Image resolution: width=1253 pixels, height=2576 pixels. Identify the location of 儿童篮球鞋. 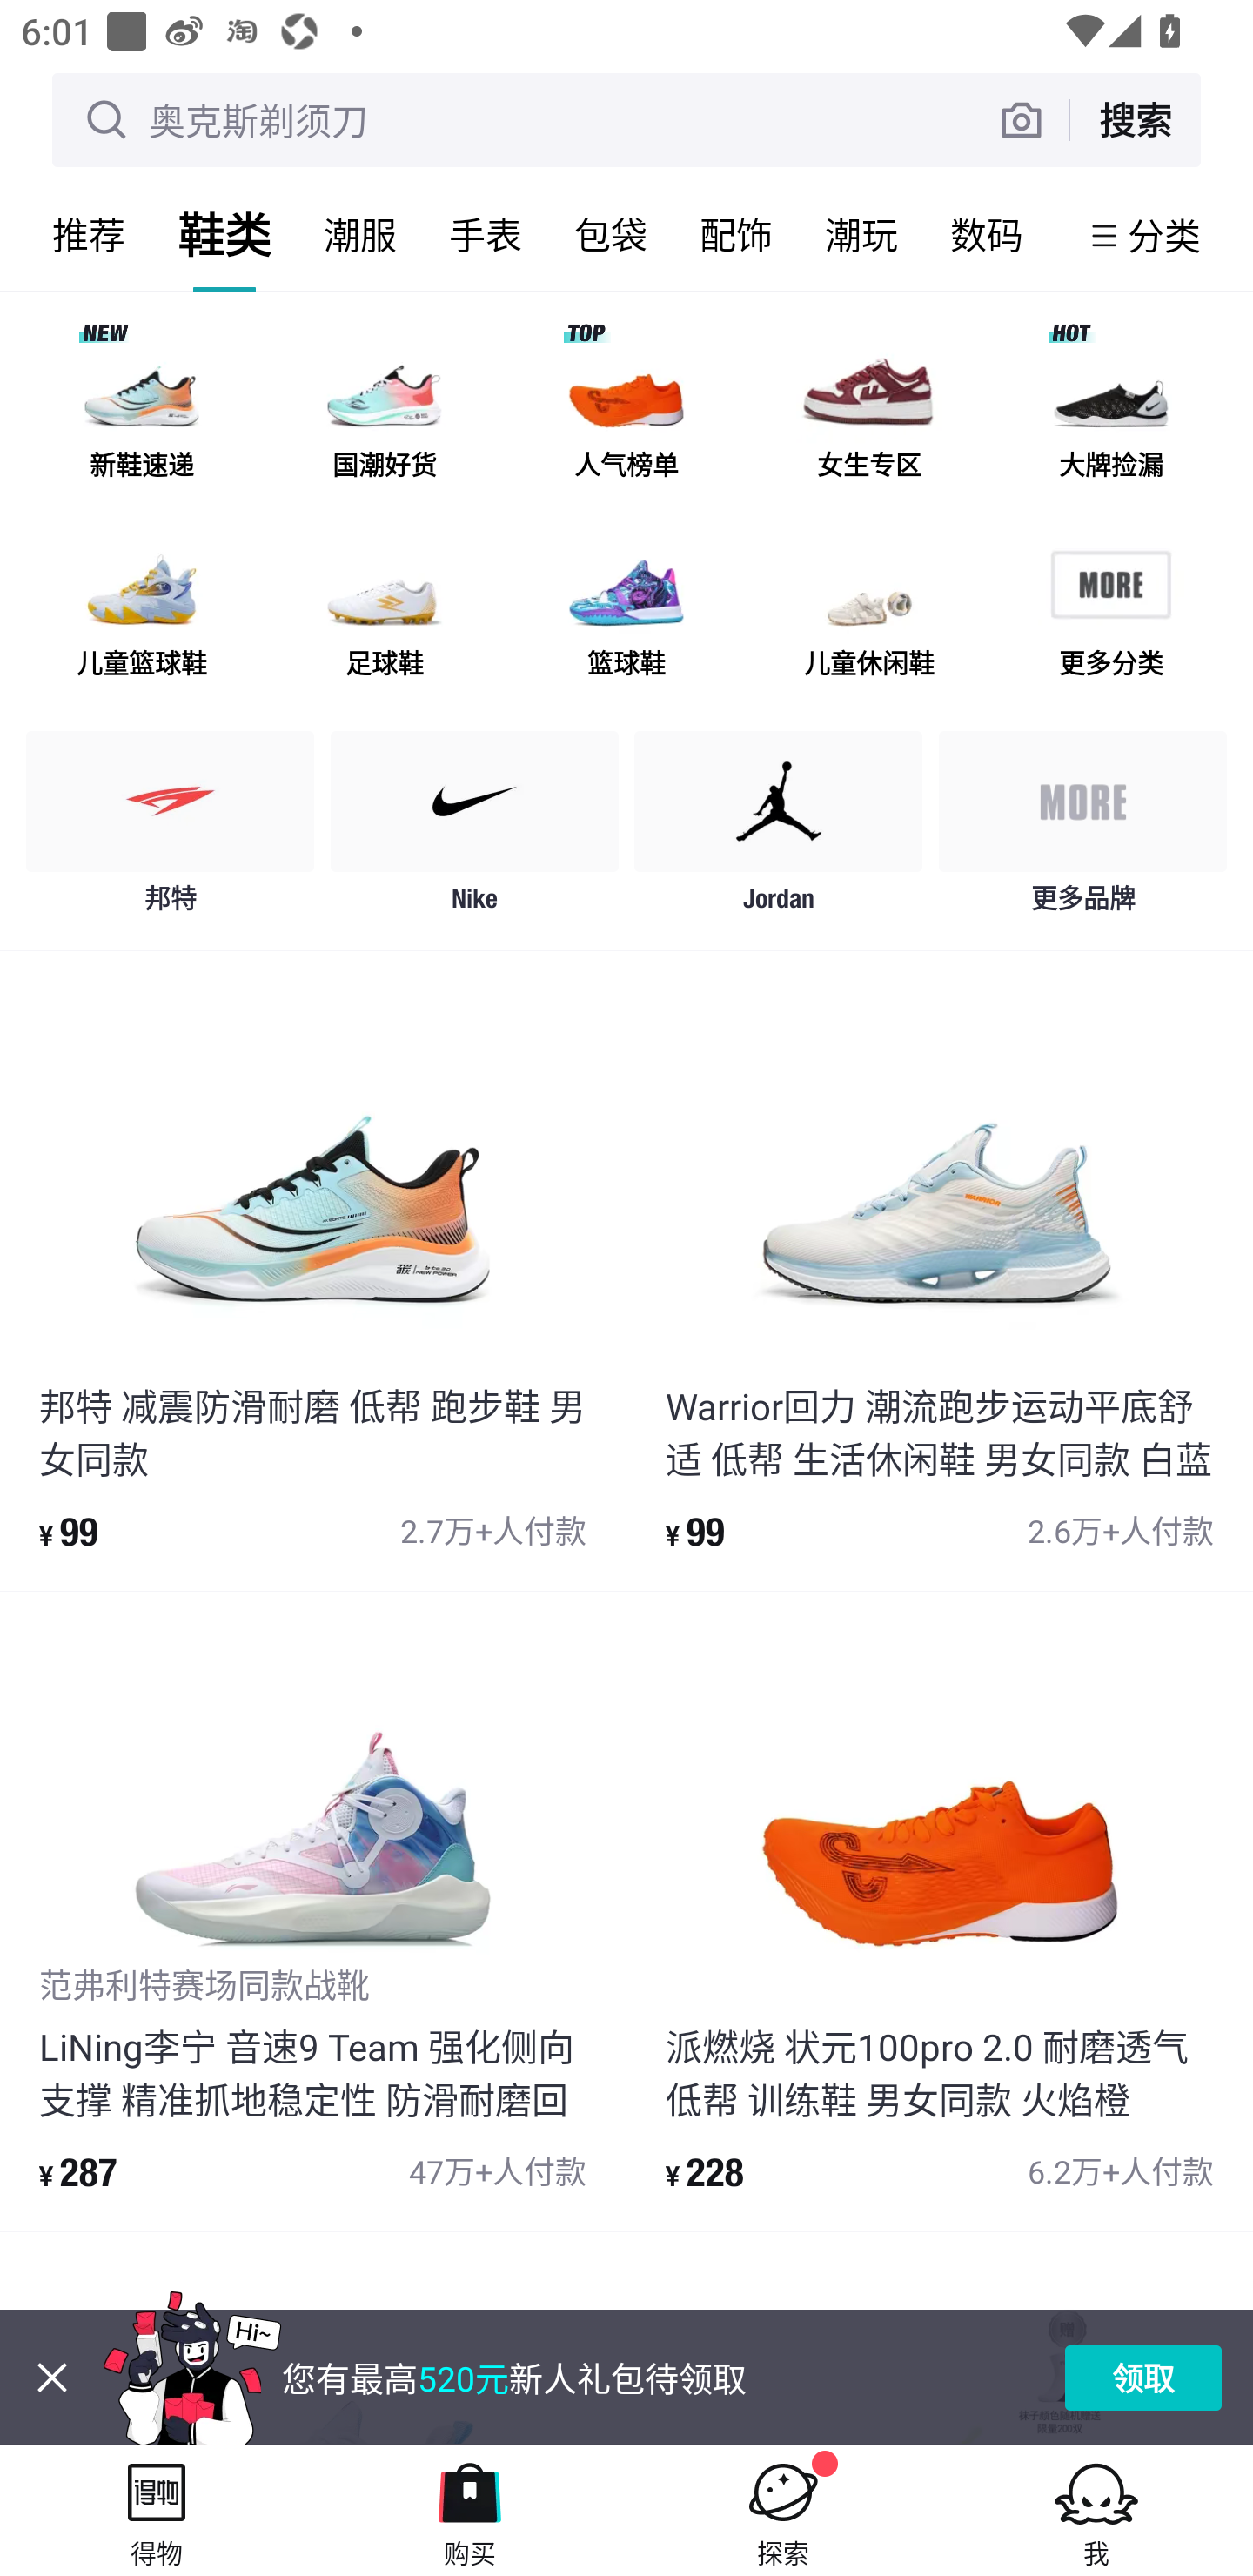
(142, 611).